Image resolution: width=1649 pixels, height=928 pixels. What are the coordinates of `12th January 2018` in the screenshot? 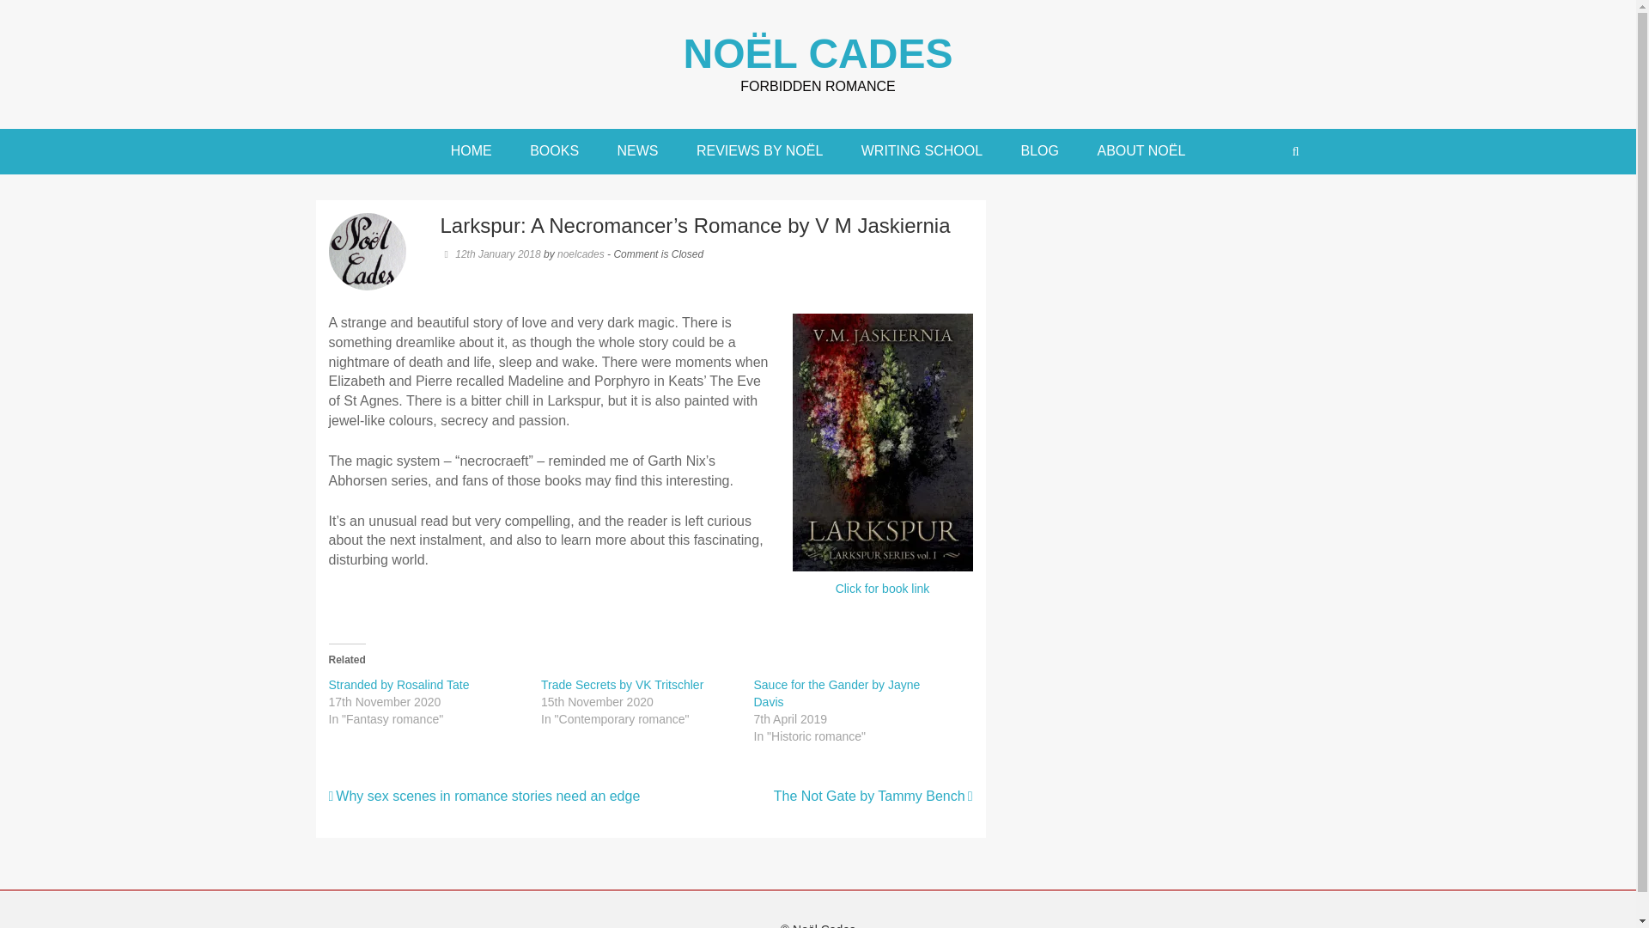 It's located at (490, 254).